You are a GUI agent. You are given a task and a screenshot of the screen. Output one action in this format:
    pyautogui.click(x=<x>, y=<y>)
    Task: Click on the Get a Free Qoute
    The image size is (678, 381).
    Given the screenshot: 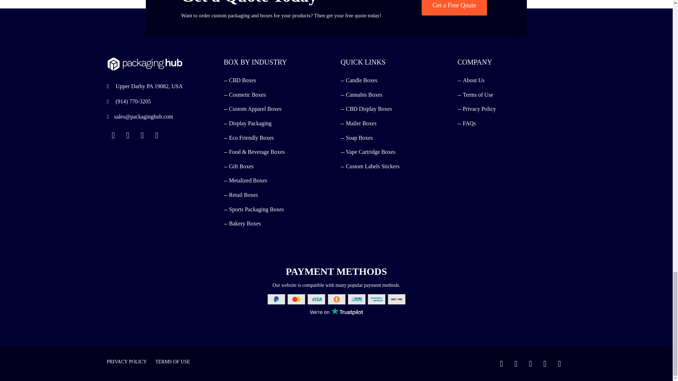 What is the action you would take?
    pyautogui.click(x=454, y=8)
    